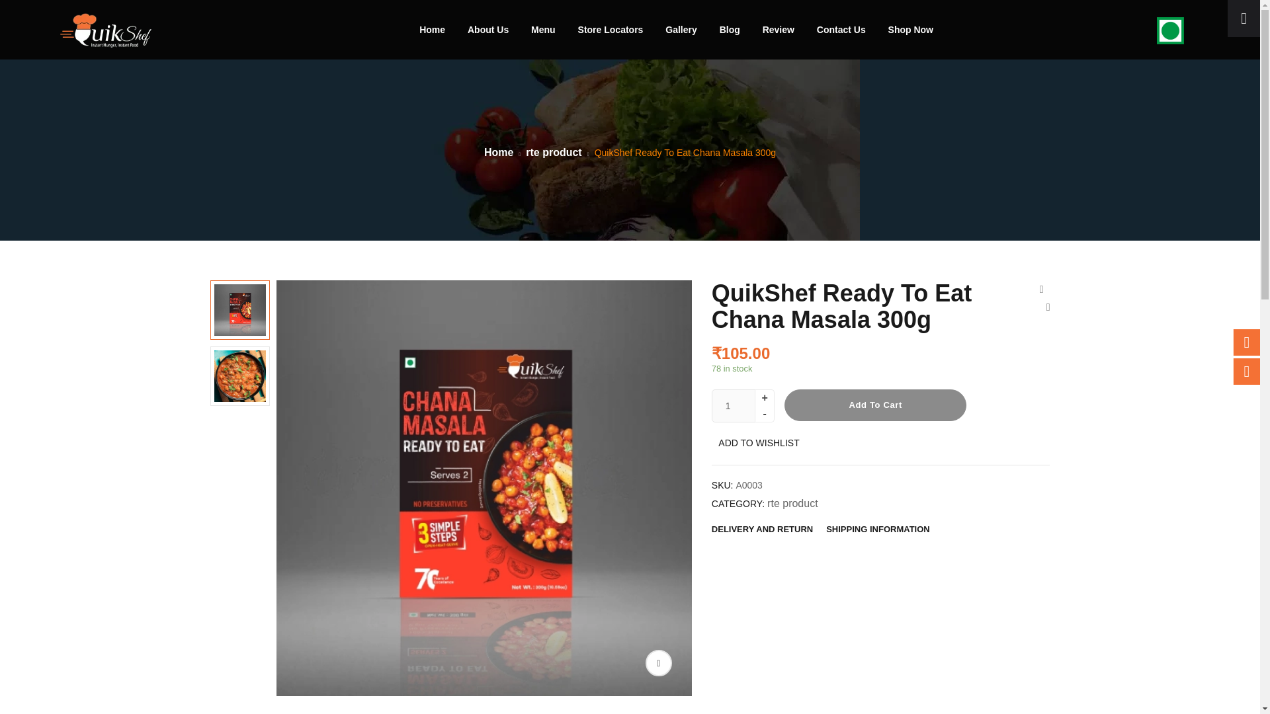 The width and height of the screenshot is (1270, 714). Describe the element at coordinates (876, 405) in the screenshot. I see `Add To Cart` at that location.